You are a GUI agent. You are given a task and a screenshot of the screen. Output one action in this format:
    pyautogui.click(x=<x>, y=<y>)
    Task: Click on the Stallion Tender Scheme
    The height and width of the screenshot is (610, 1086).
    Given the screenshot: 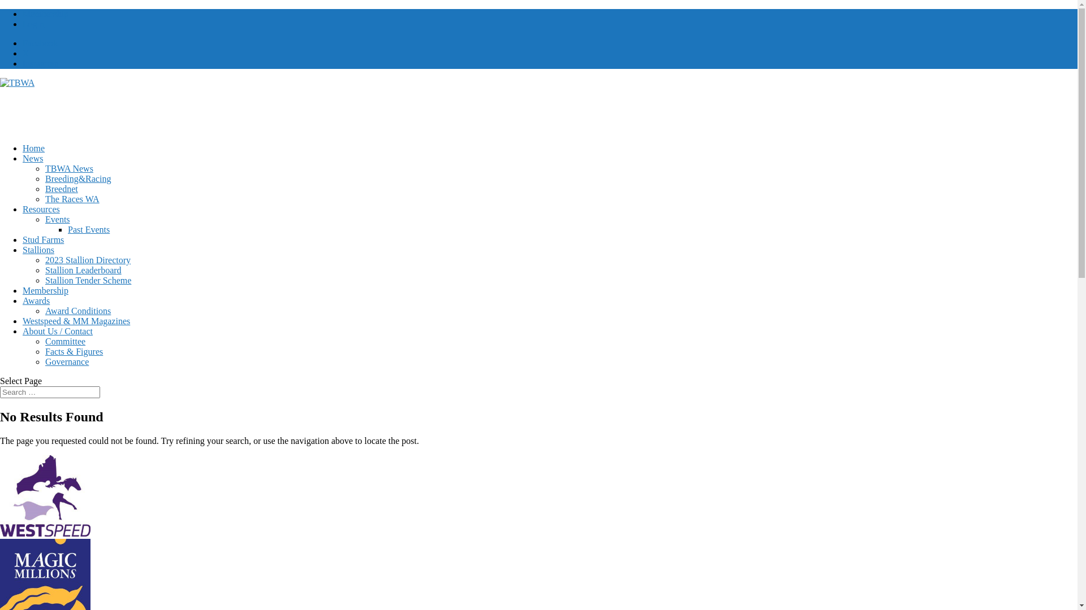 What is the action you would take?
    pyautogui.click(x=88, y=280)
    